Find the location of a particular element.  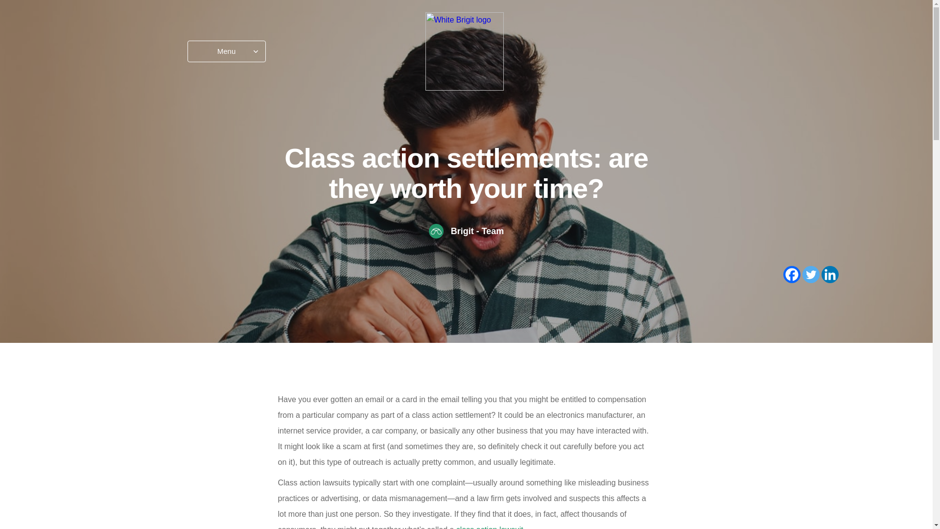

Twitter is located at coordinates (810, 274).